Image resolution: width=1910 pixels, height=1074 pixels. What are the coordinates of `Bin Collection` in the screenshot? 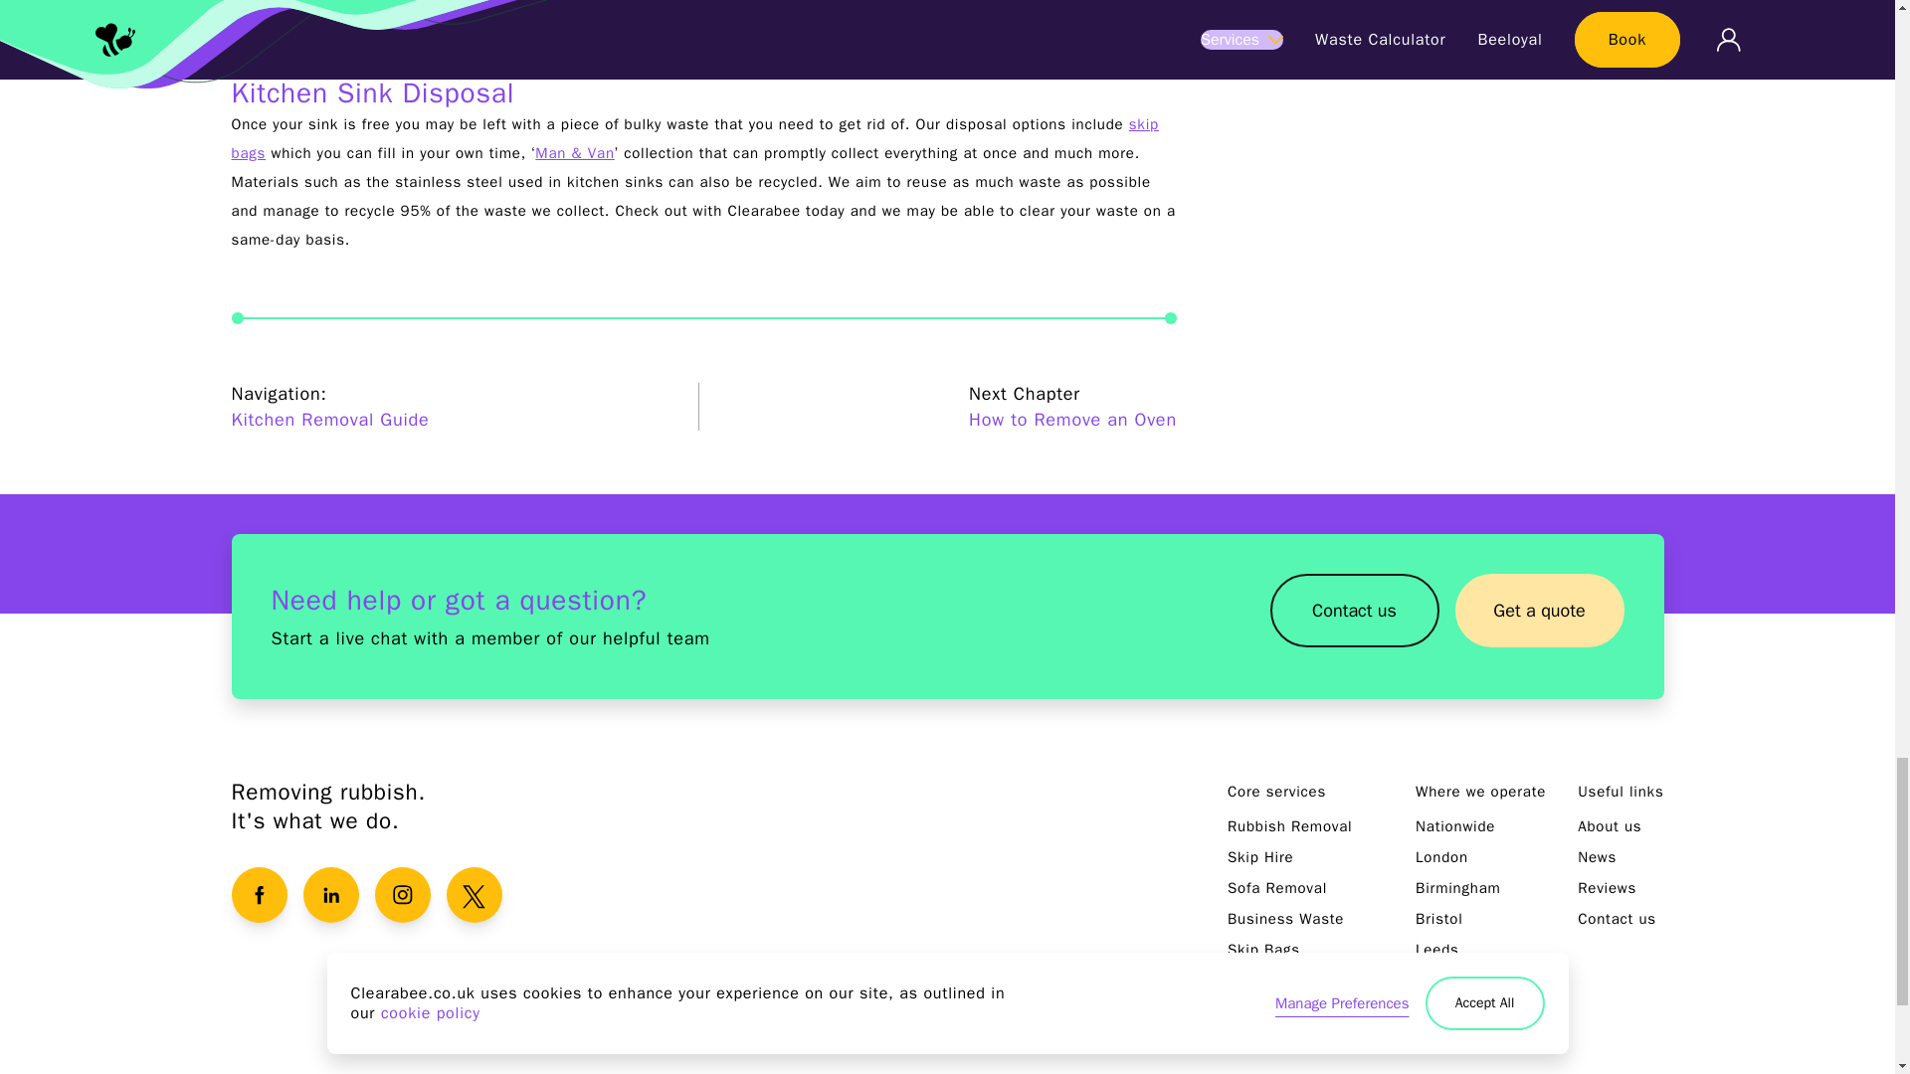 It's located at (1277, 1010).